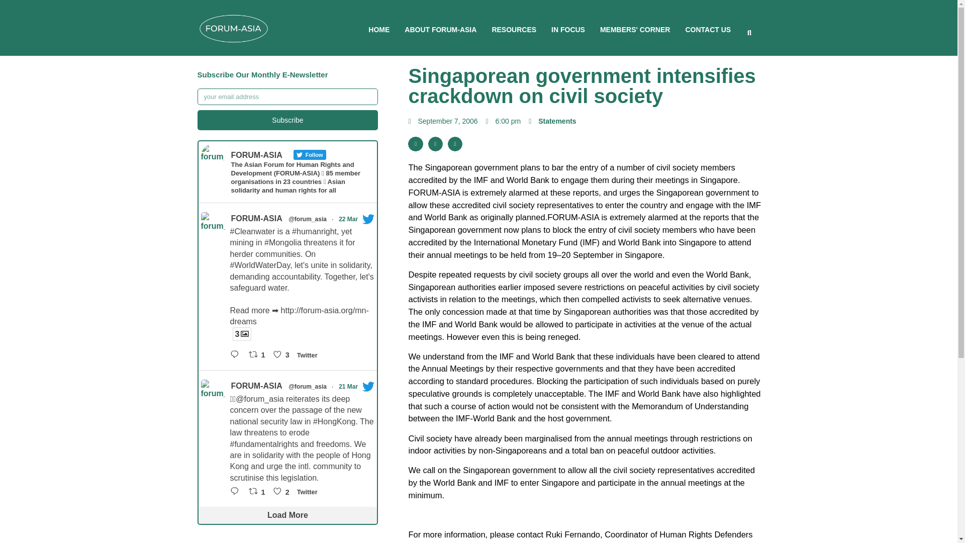  What do you see at coordinates (379, 29) in the screenshot?
I see `HOME` at bounding box center [379, 29].